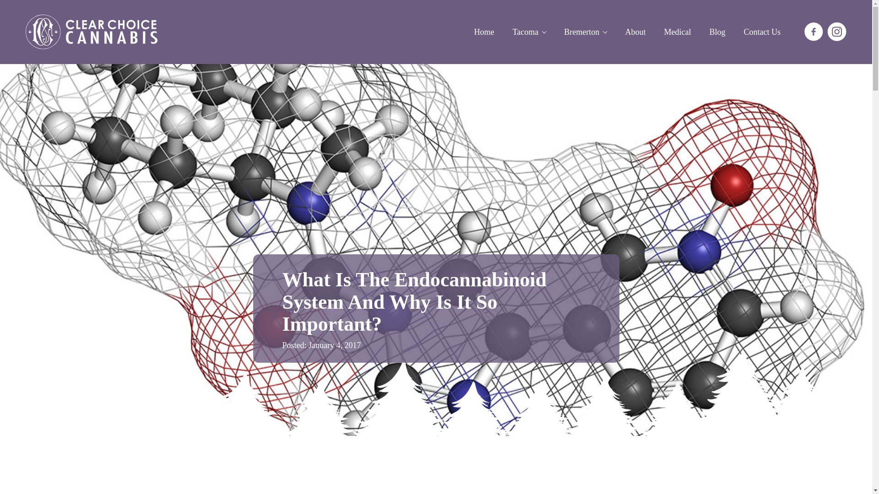  What do you see at coordinates (762, 32) in the screenshot?
I see `Contact Us` at bounding box center [762, 32].